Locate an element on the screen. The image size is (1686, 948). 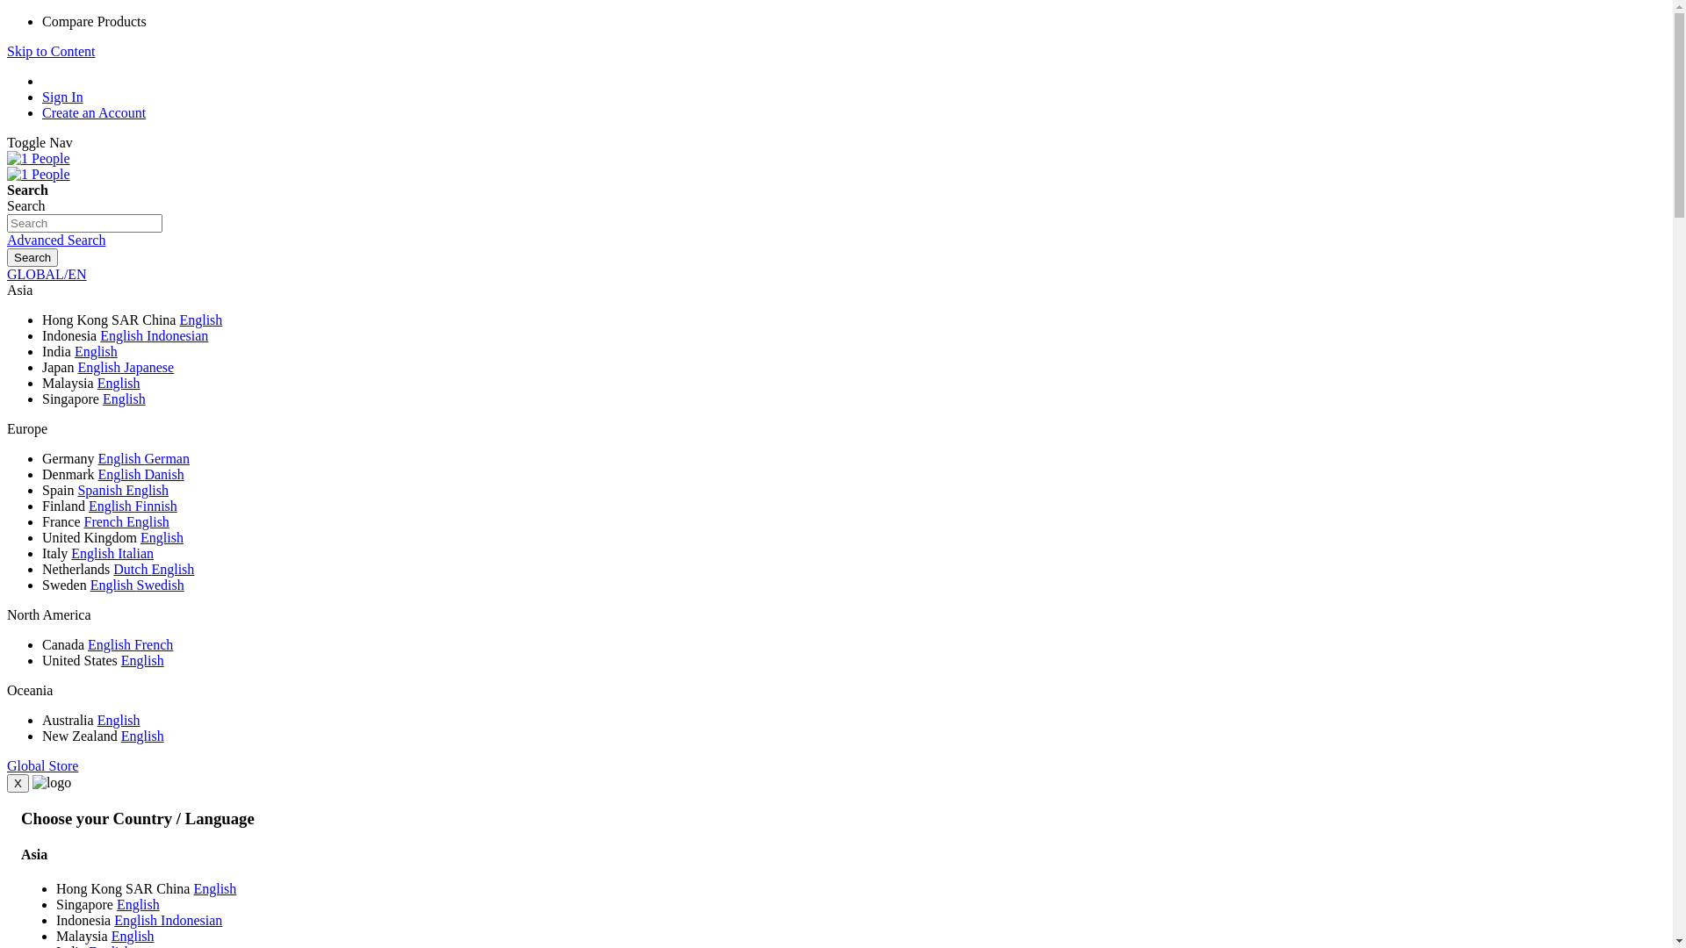
English is located at coordinates (123, 335).